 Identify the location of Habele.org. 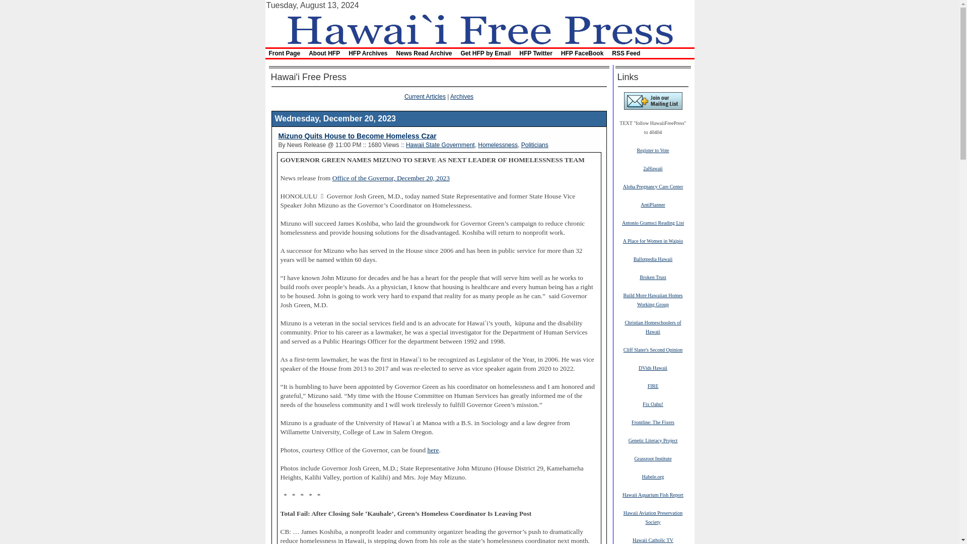
(653, 476).